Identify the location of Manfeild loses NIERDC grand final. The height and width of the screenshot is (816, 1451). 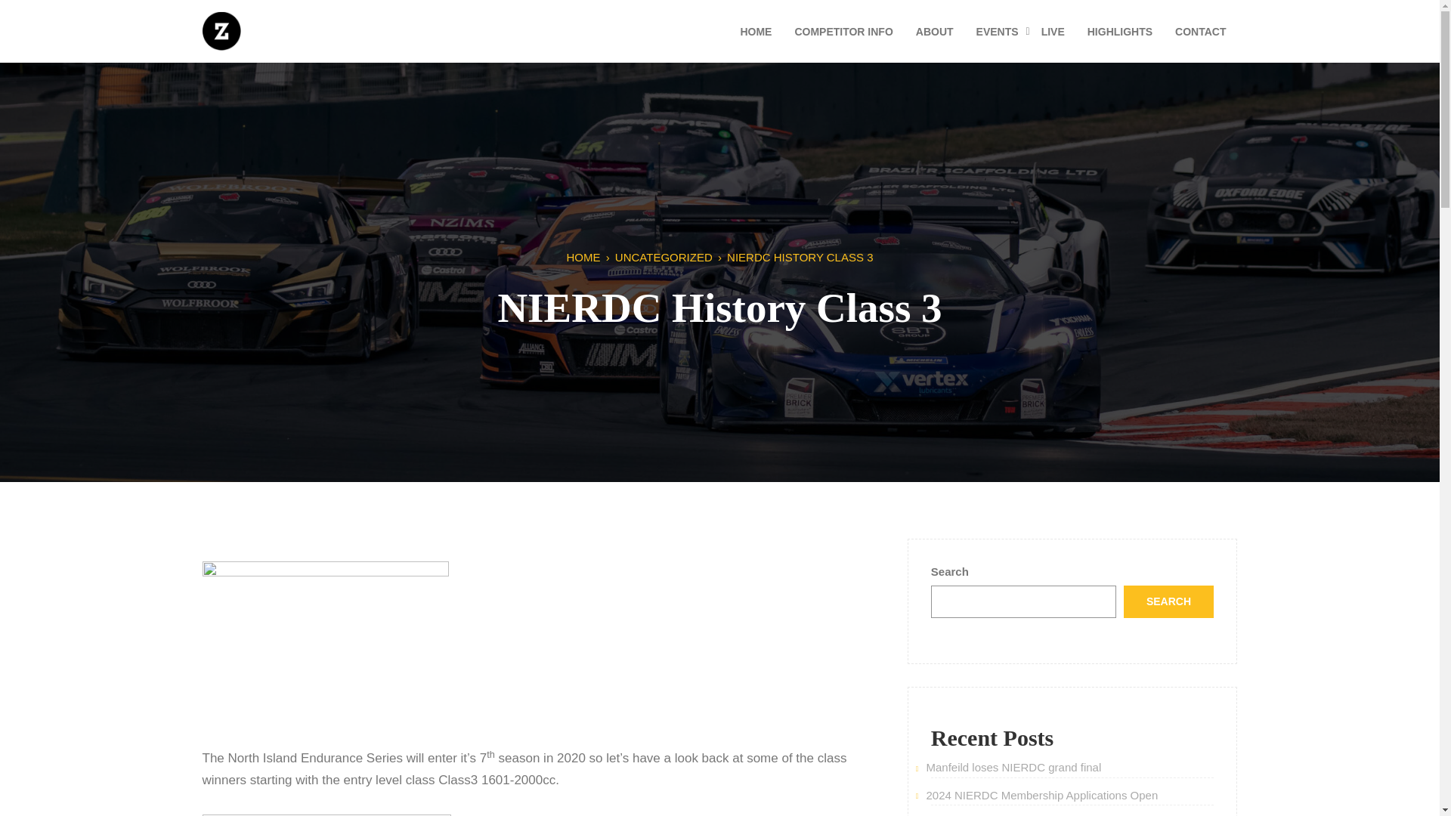
(1013, 766).